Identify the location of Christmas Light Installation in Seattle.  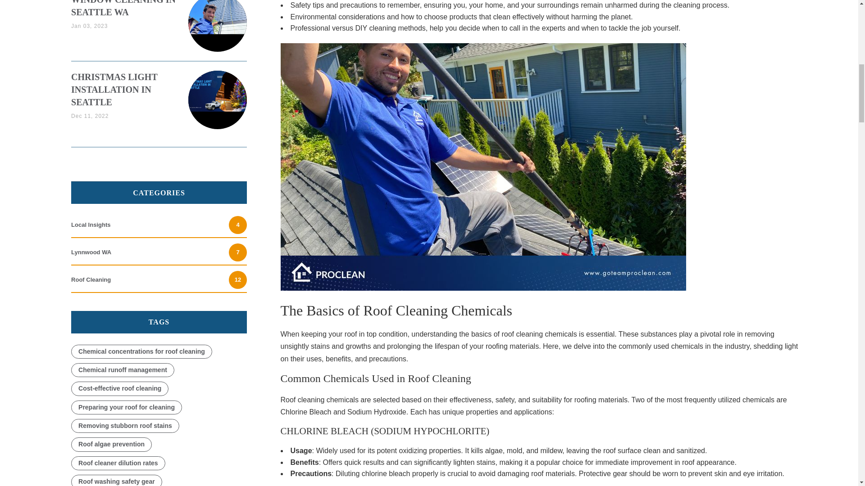
(123, 8).